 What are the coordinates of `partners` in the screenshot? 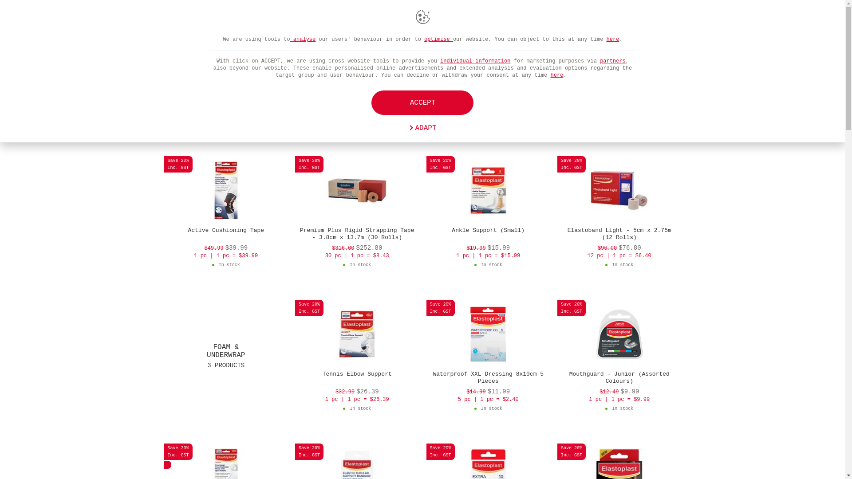 It's located at (613, 61).